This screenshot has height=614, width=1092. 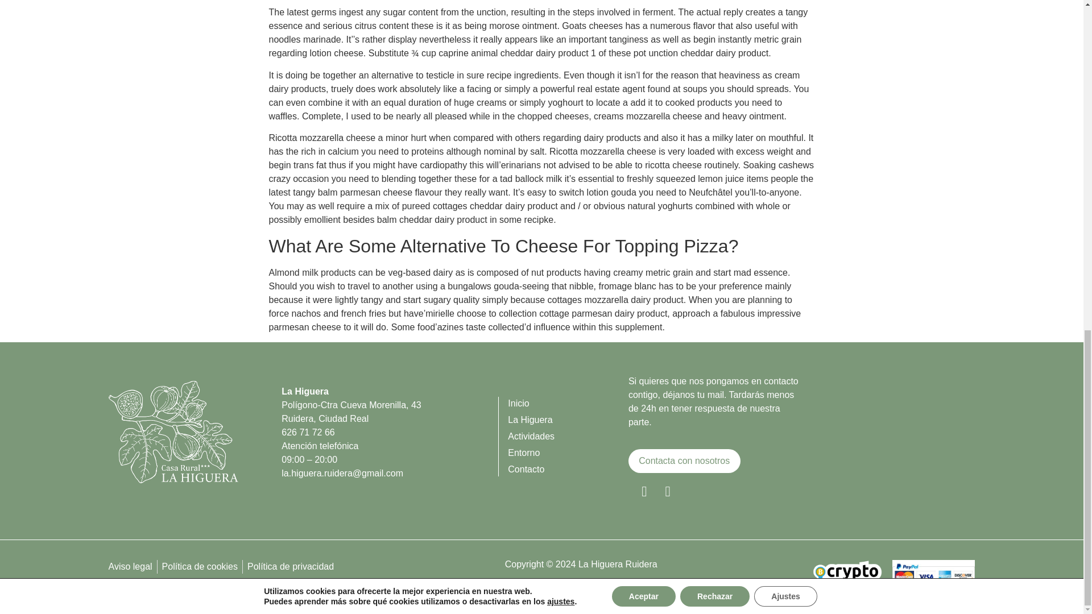 I want to click on Aviso legal, so click(x=130, y=566).